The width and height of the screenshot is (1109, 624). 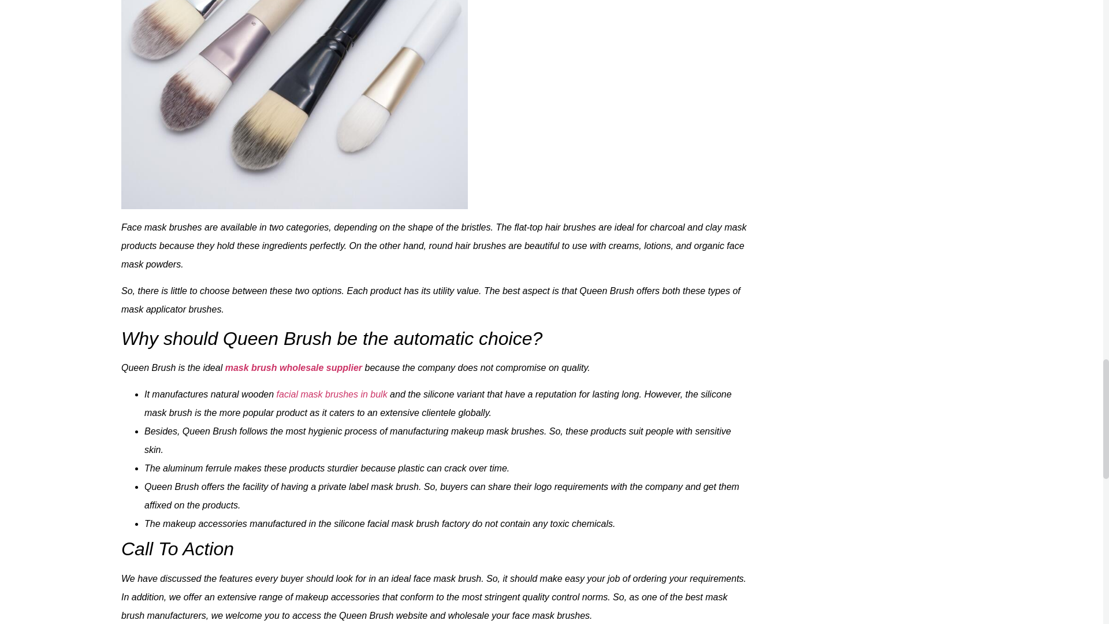 What do you see at coordinates (332, 394) in the screenshot?
I see `facial mask brushes in bulk` at bounding box center [332, 394].